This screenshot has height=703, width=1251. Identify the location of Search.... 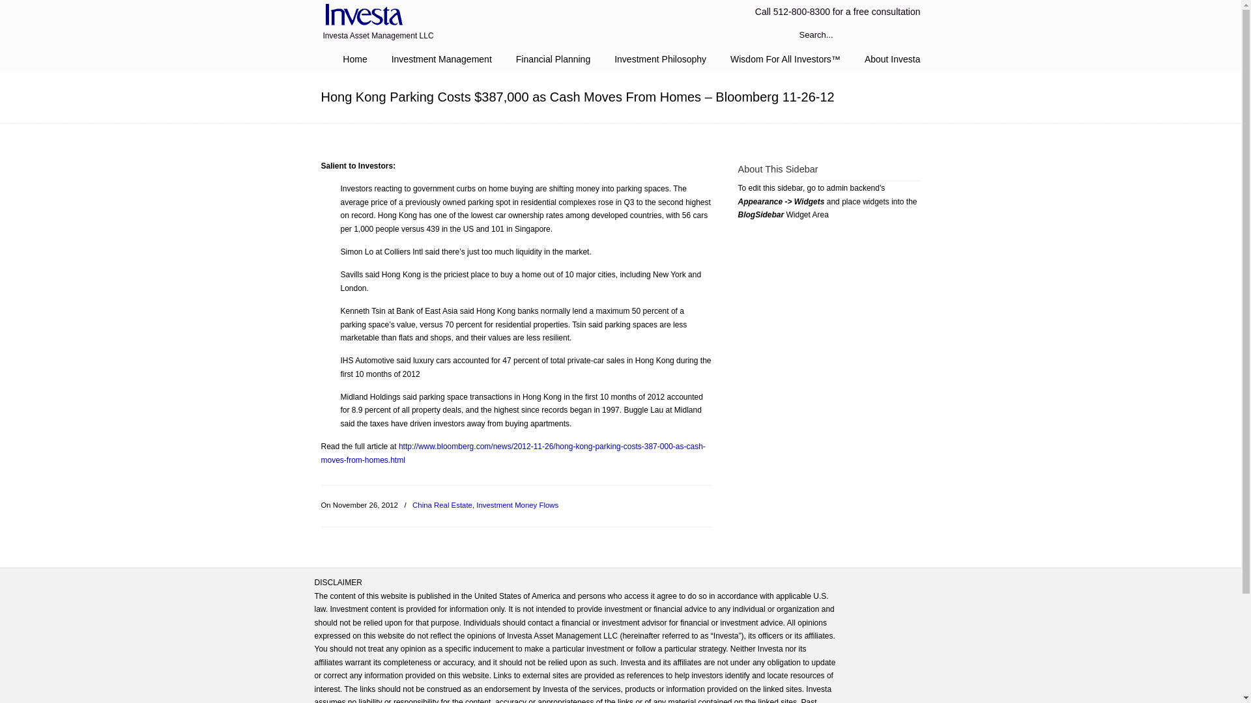
(841, 35).